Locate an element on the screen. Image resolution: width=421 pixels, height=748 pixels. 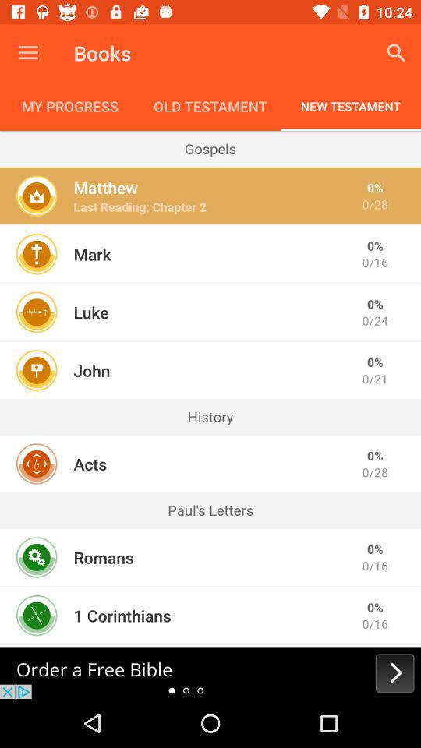
advertisement to order bible for free is located at coordinates (210, 673).